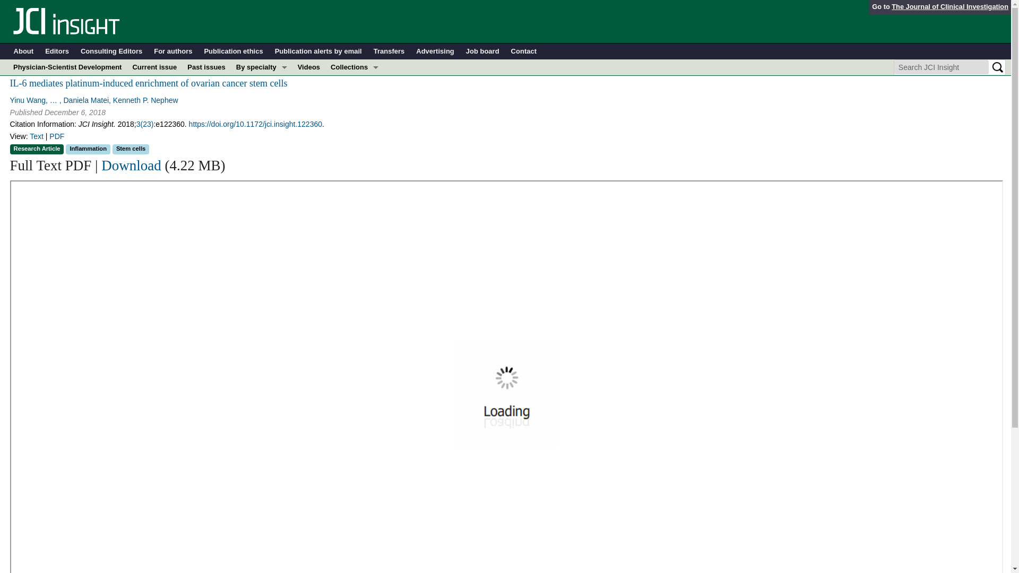  What do you see at coordinates (57, 51) in the screenshot?
I see `Editors` at bounding box center [57, 51].